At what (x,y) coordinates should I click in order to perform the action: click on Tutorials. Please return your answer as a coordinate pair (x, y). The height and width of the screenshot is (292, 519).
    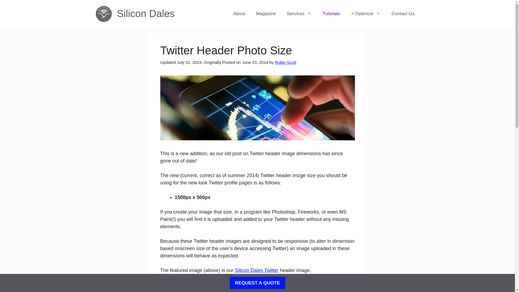
    Looking at the image, I should click on (175, 285).